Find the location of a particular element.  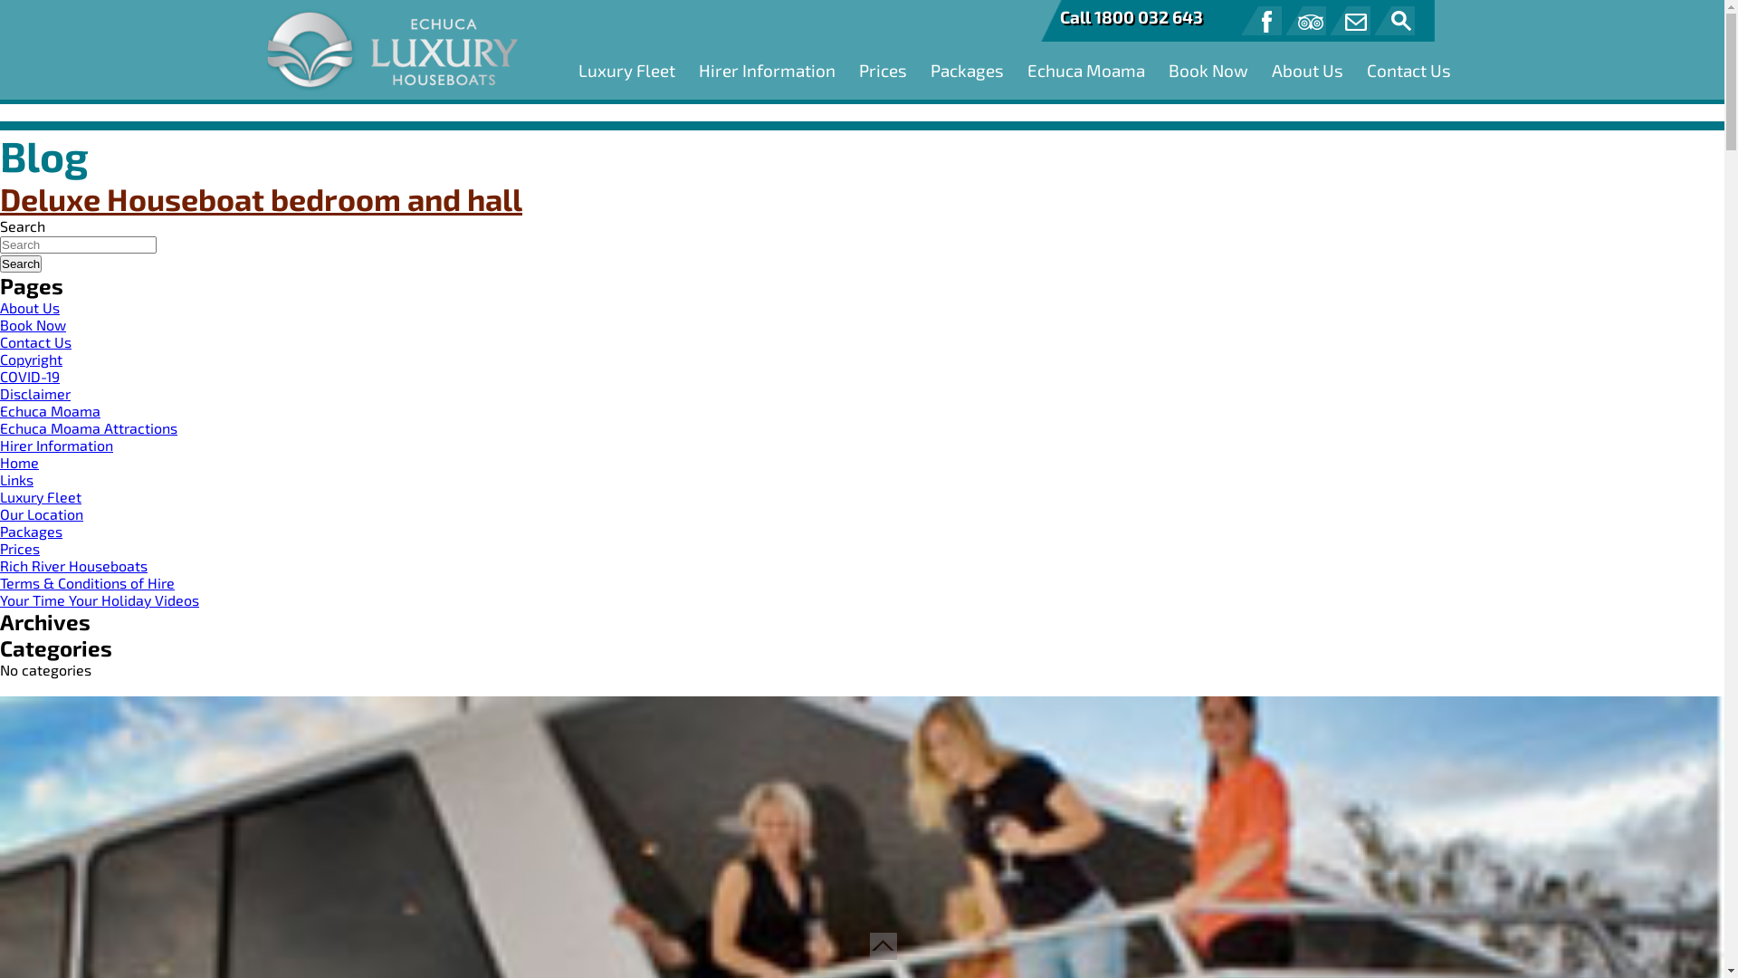

Contact Us is located at coordinates (36, 342).